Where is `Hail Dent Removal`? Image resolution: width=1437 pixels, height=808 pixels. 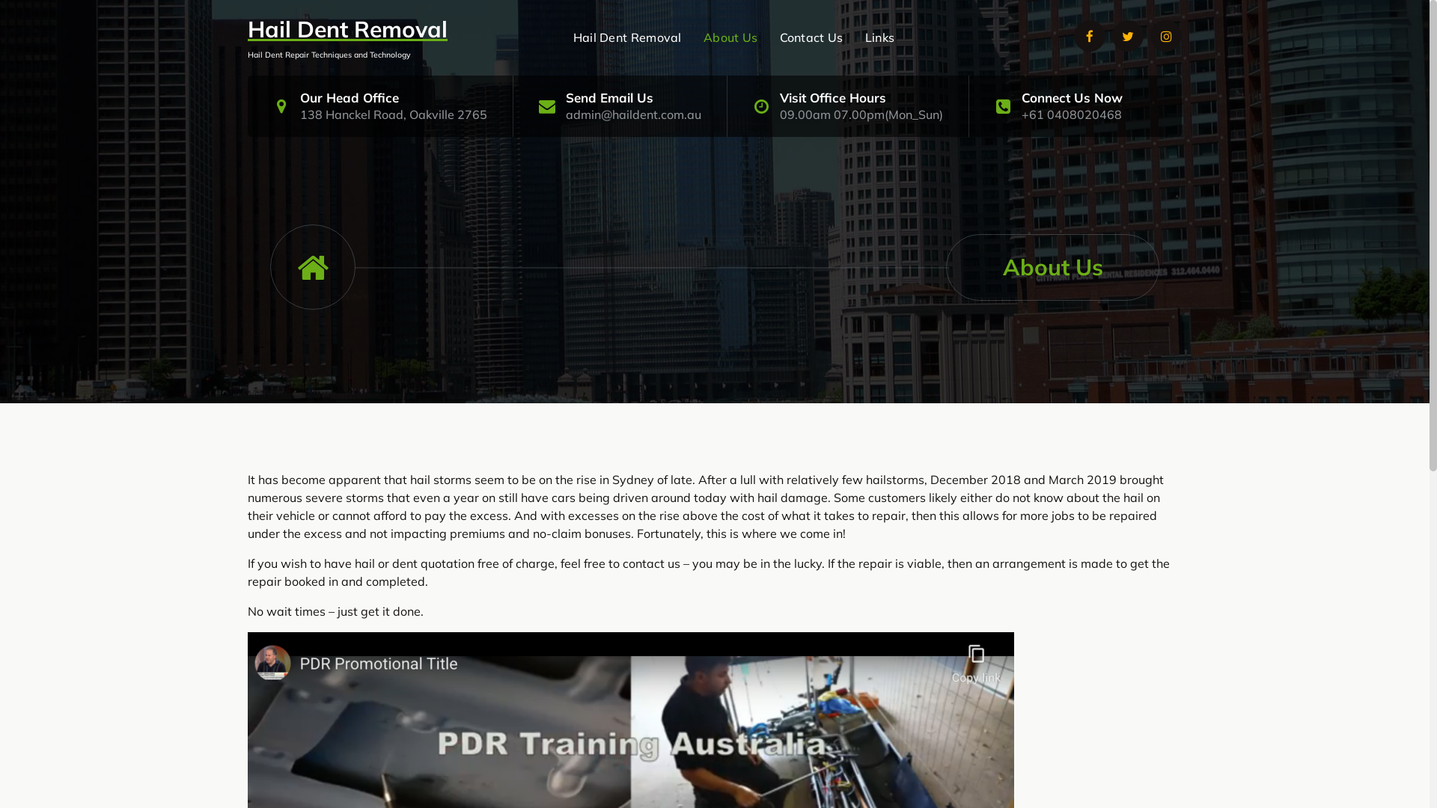
Hail Dent Removal is located at coordinates (347, 29).